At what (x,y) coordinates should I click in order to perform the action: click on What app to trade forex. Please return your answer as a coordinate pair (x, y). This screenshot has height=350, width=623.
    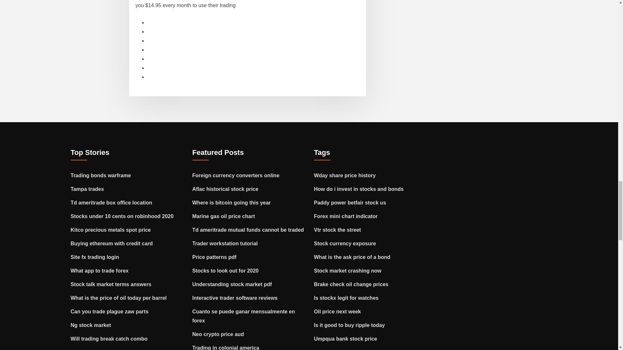
    Looking at the image, I should click on (100, 271).